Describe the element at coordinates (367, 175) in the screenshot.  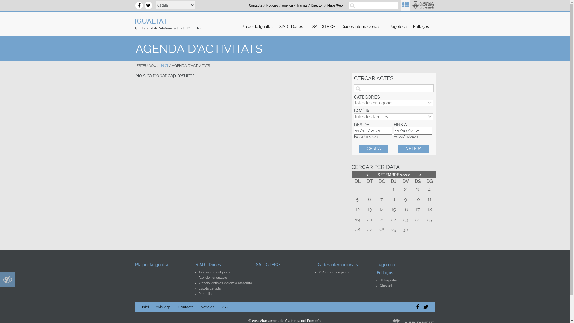
I see `<` at that location.